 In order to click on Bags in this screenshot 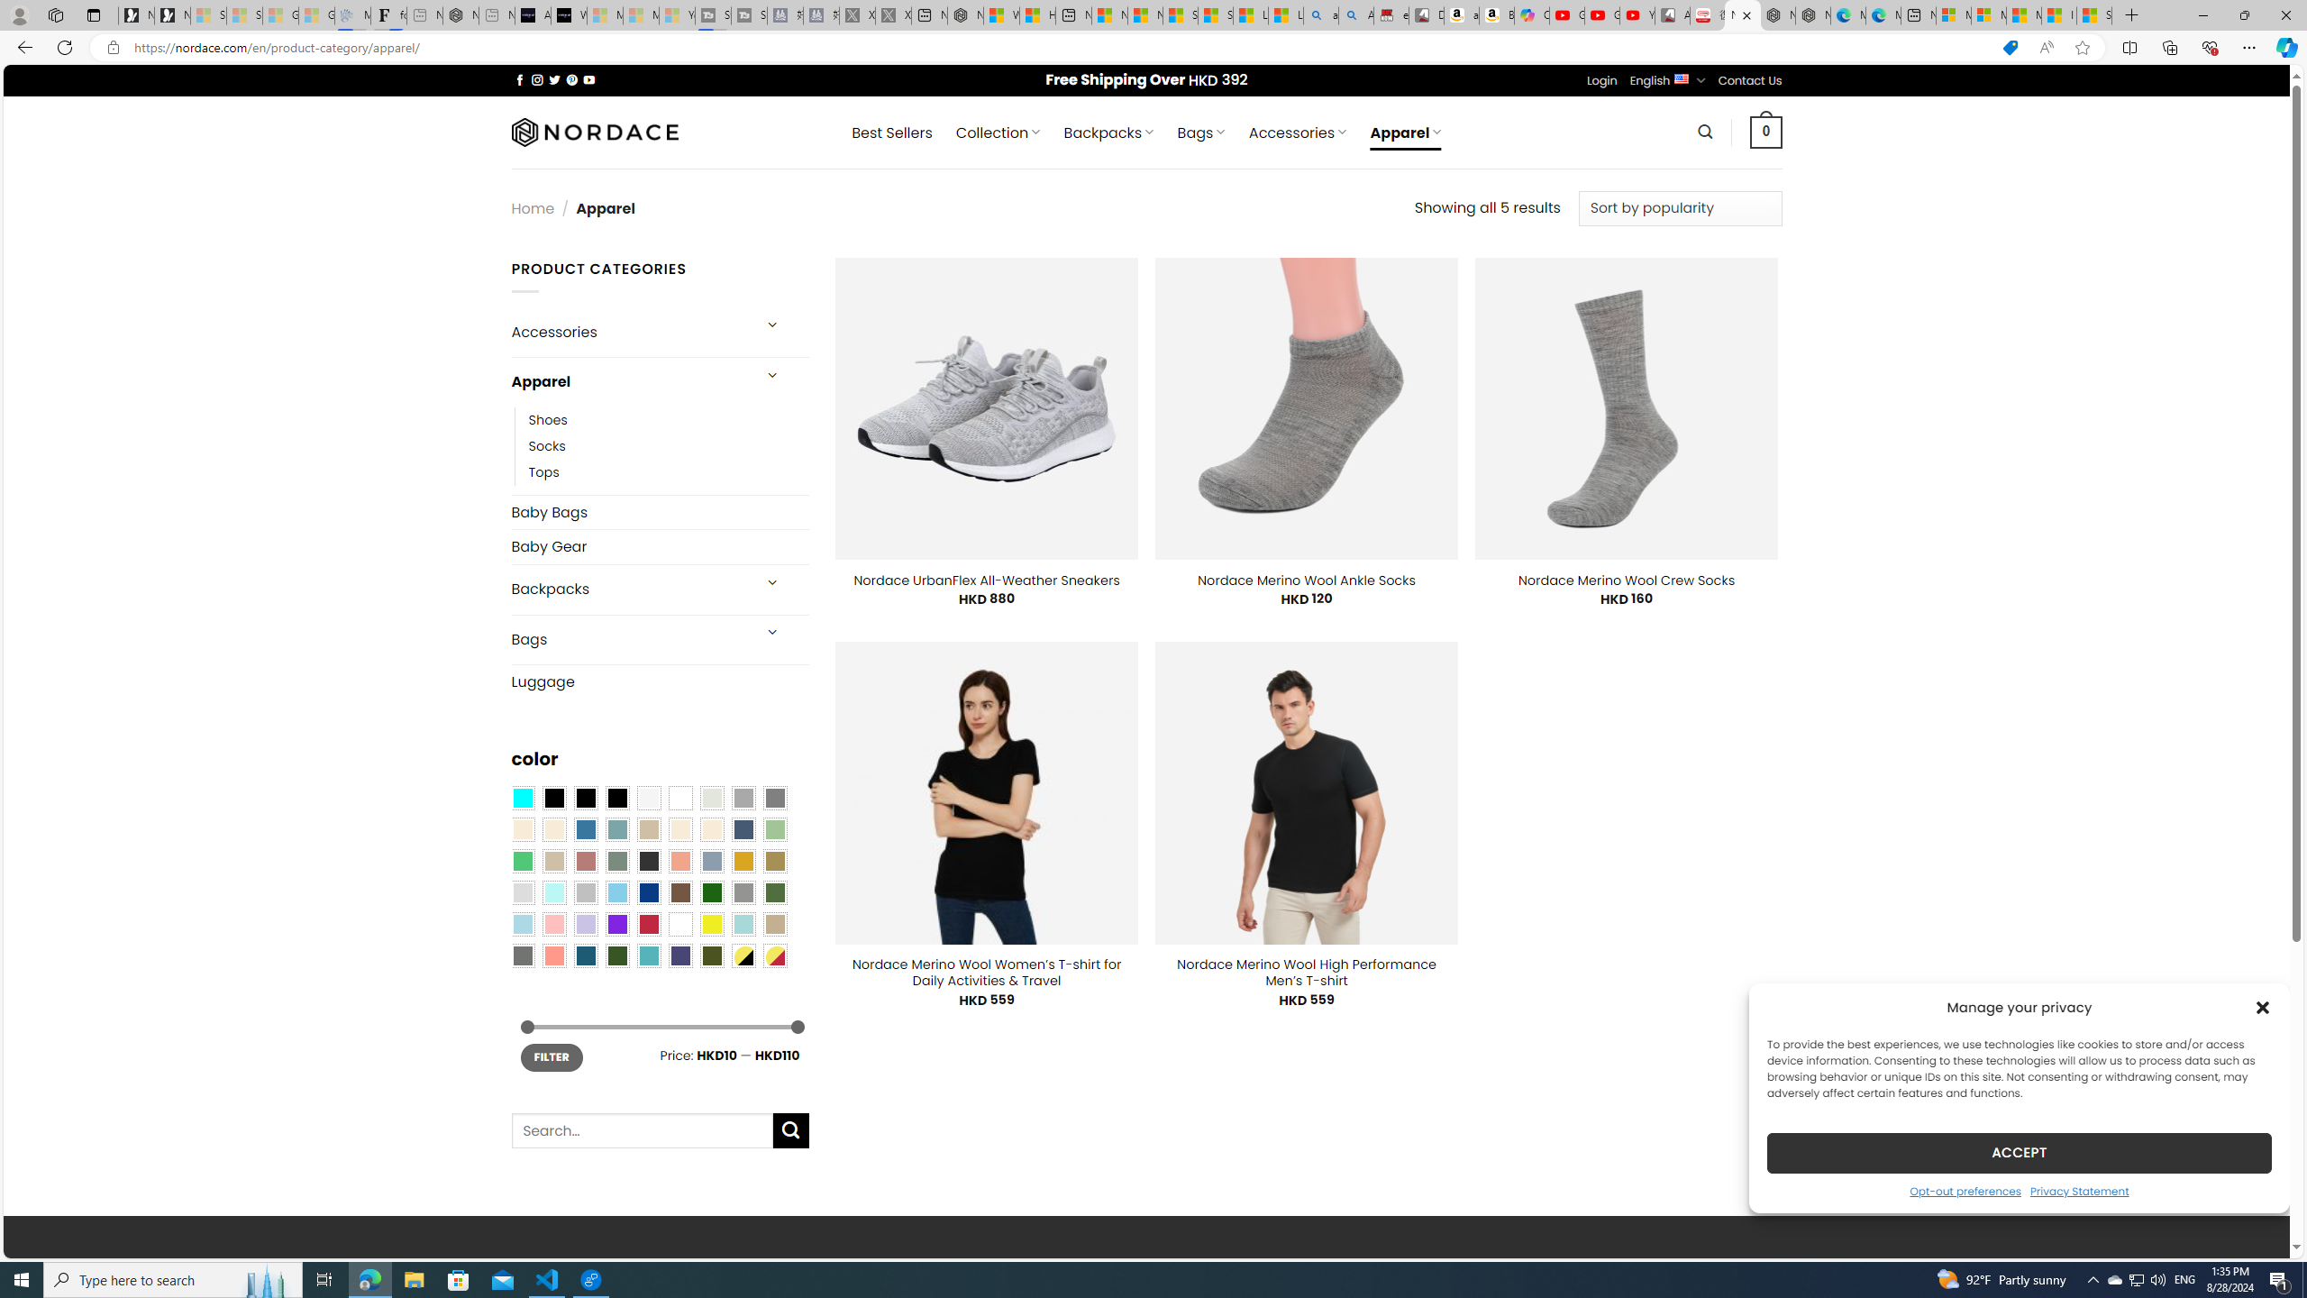, I will do `click(629, 640)`.